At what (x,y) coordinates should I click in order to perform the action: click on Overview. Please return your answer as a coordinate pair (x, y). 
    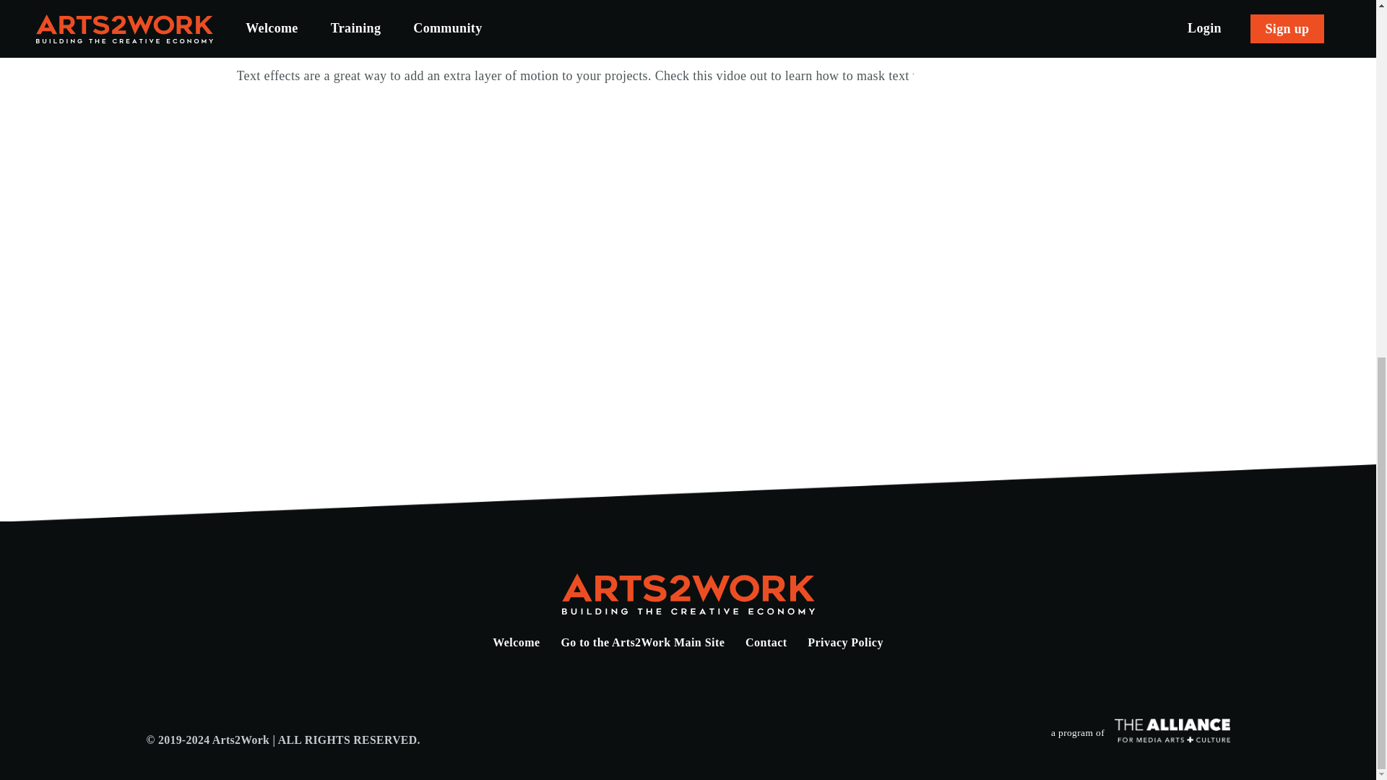
    Looking at the image, I should click on (267, 8).